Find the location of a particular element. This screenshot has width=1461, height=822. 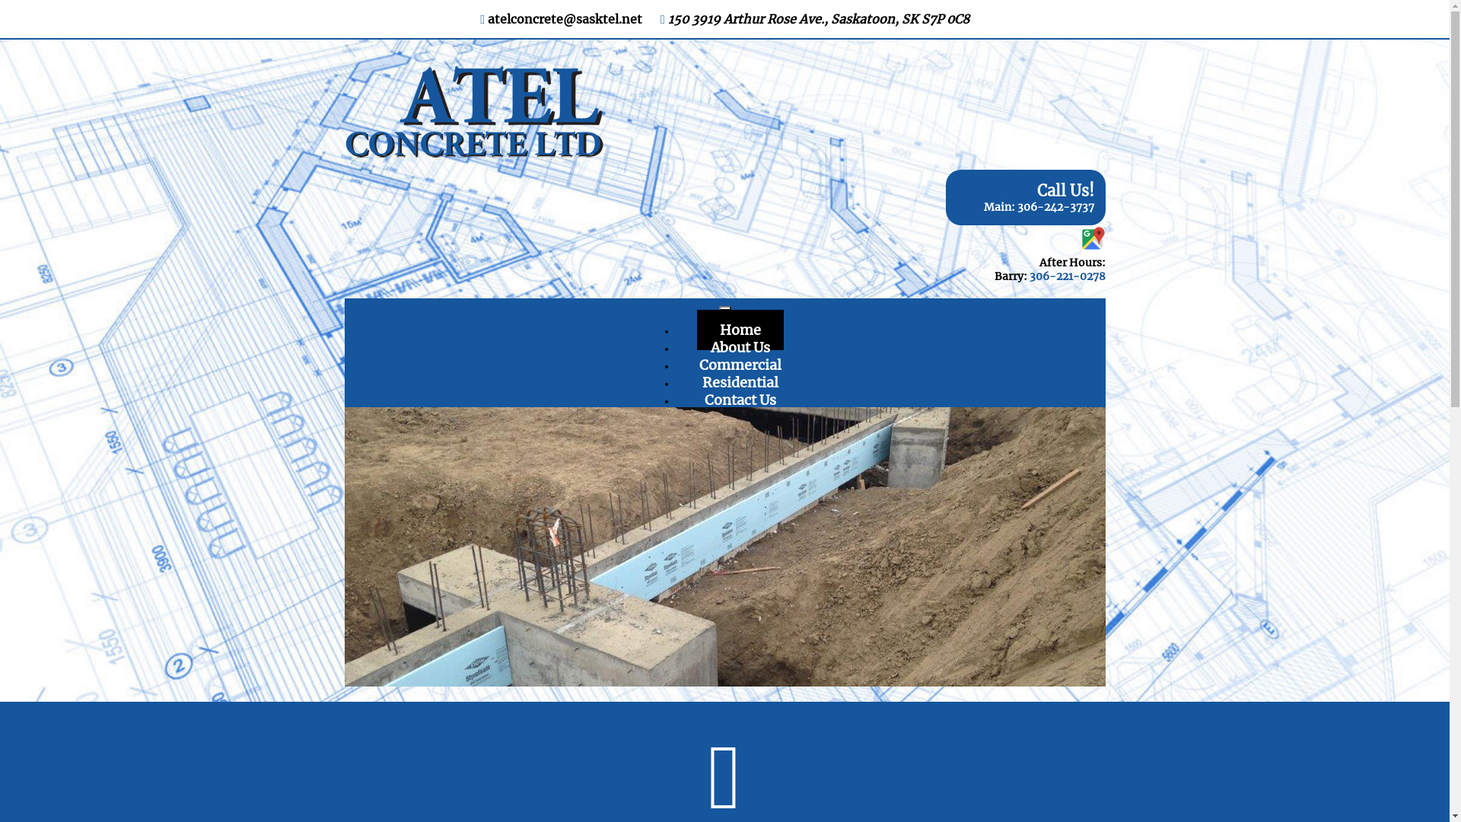

Residential is located at coordinates (740, 382).